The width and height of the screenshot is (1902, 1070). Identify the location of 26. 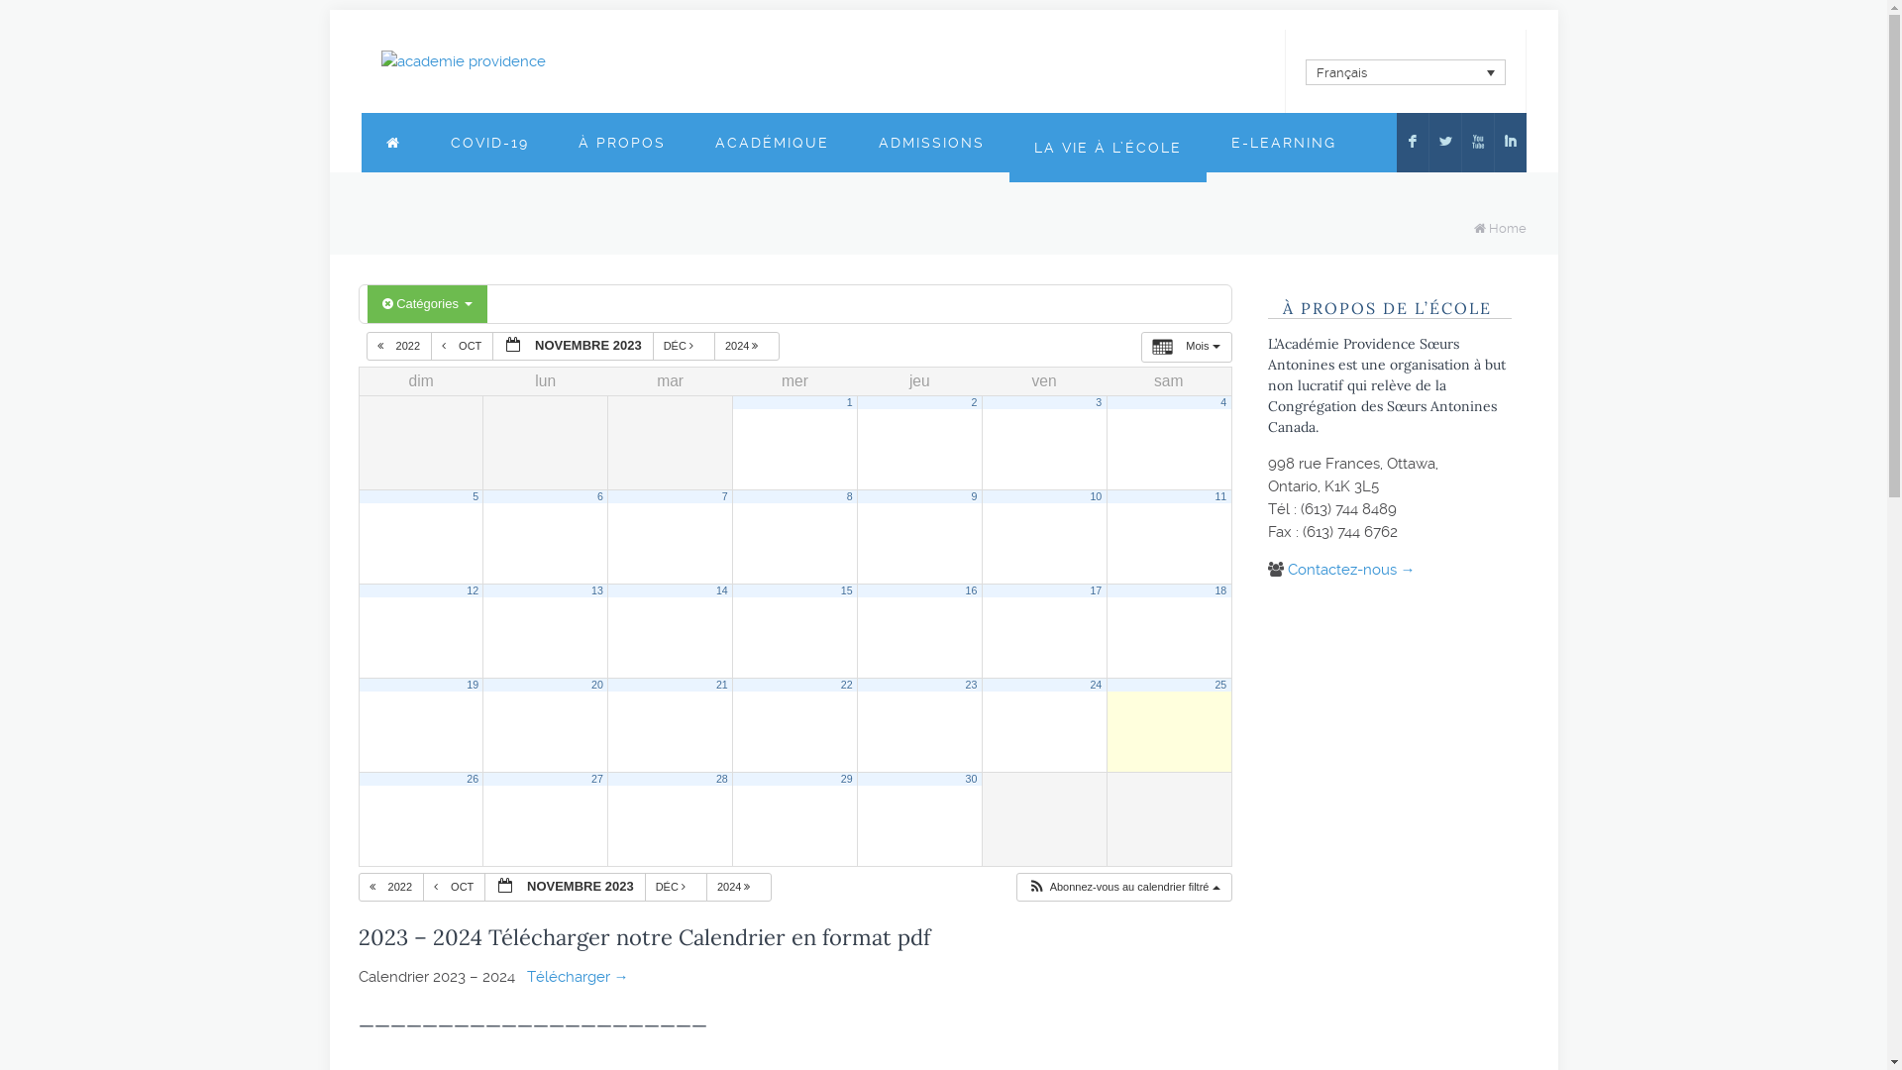
(473, 779).